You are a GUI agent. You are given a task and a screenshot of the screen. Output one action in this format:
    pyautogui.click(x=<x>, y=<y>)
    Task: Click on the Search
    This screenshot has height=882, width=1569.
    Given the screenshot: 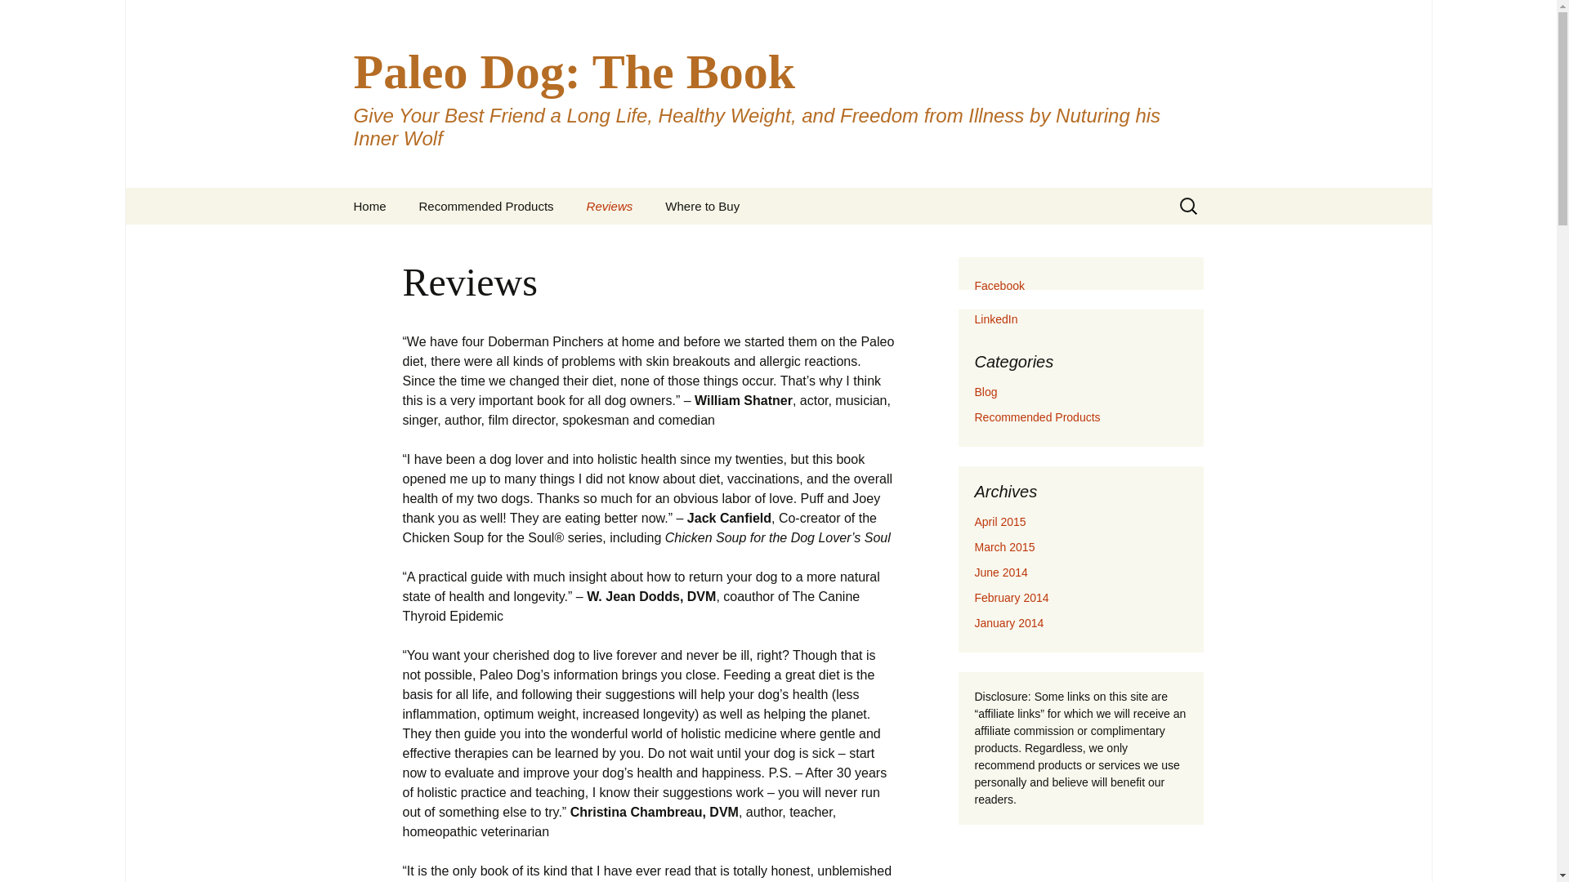 What is the action you would take?
    pyautogui.click(x=20, y=17)
    